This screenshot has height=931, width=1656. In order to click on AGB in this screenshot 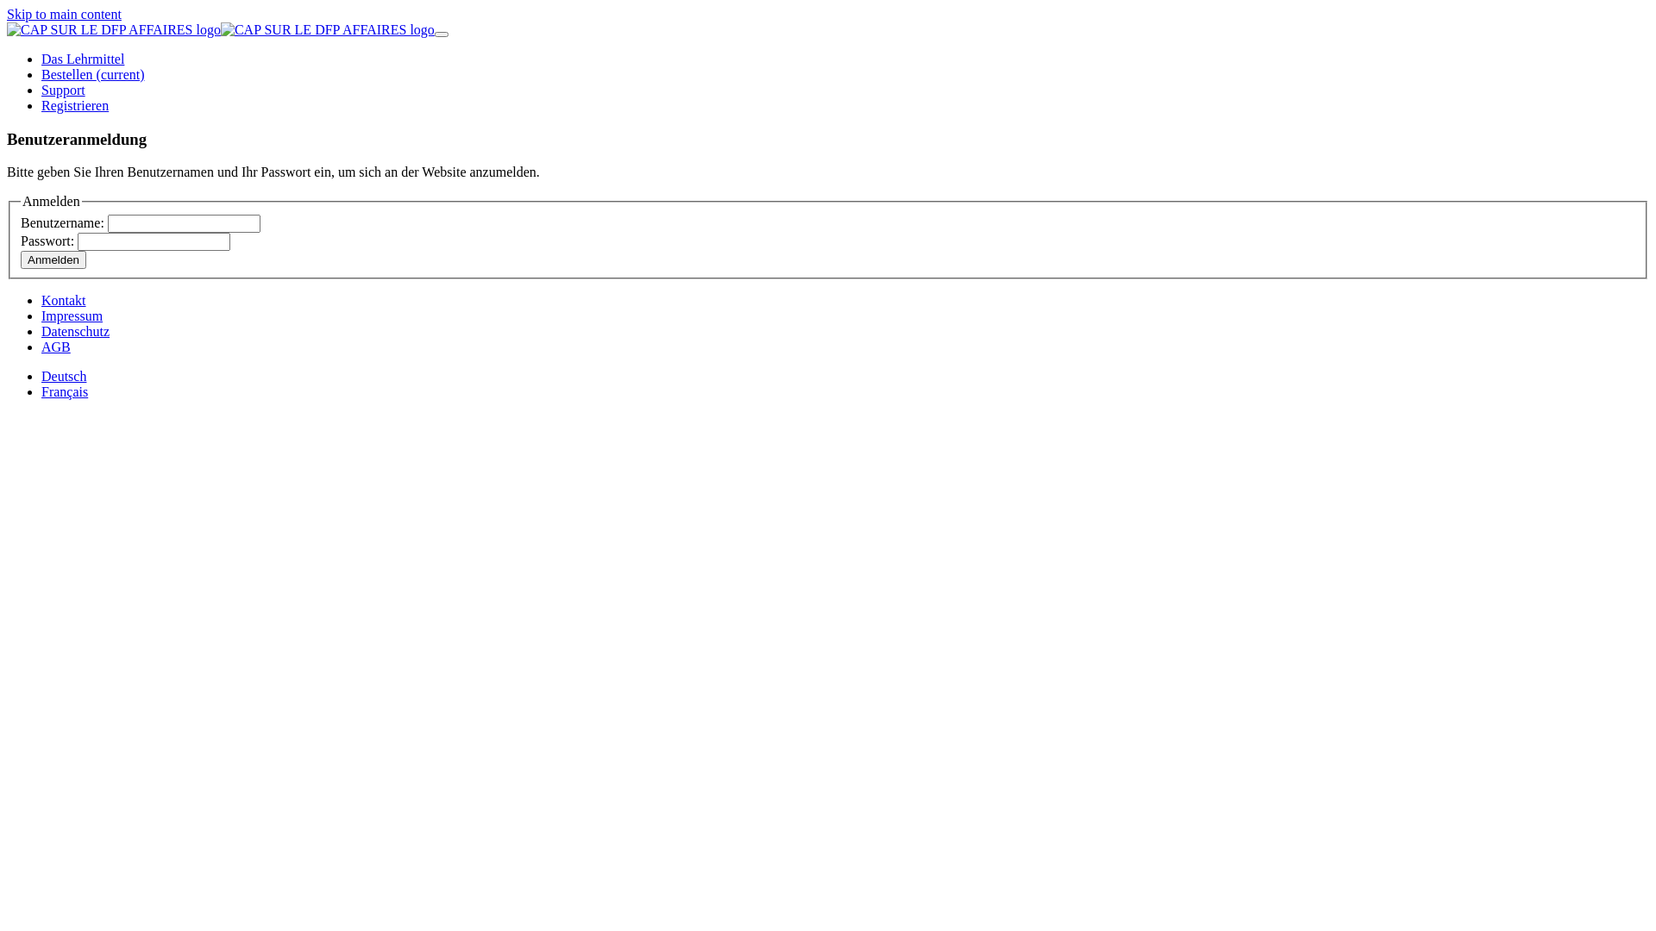, I will do `click(56, 347)`.